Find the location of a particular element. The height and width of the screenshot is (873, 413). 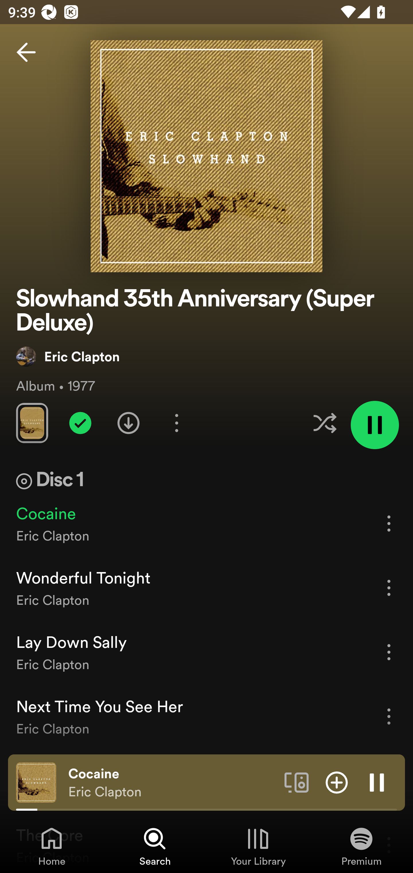

Search, Tab 2 of 4 Search Search is located at coordinates (155, 846).